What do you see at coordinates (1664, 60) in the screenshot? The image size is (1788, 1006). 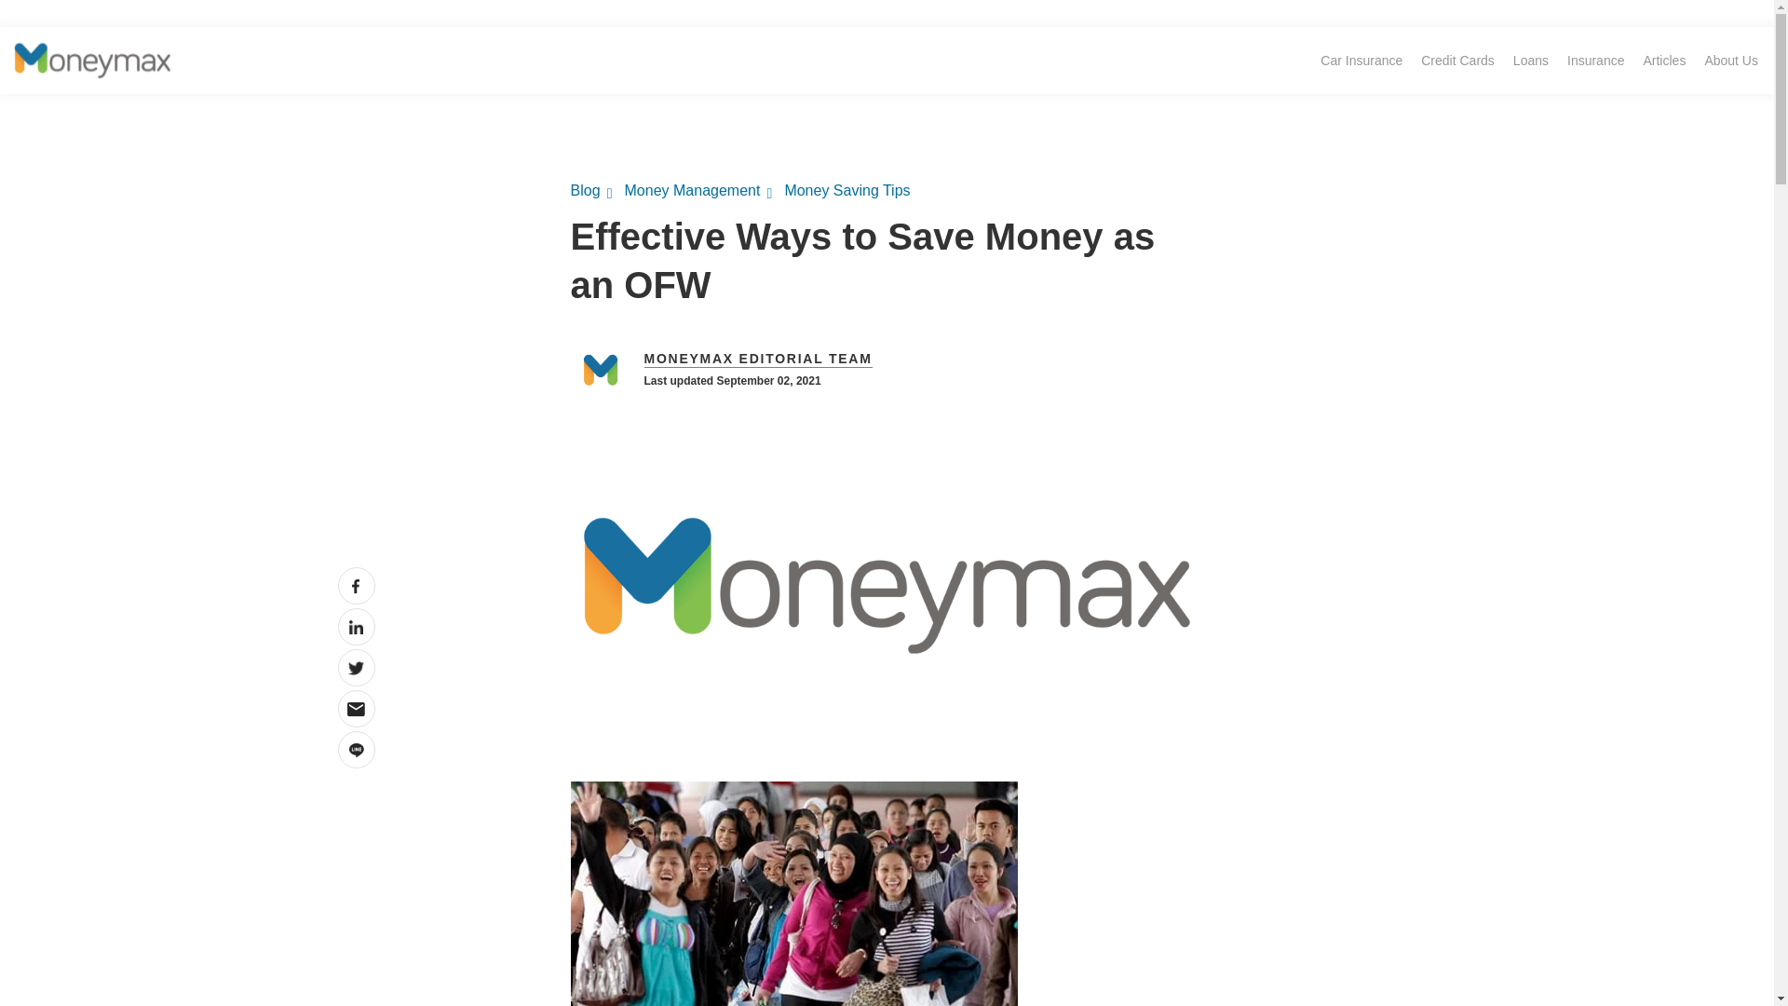 I see `Articles` at bounding box center [1664, 60].